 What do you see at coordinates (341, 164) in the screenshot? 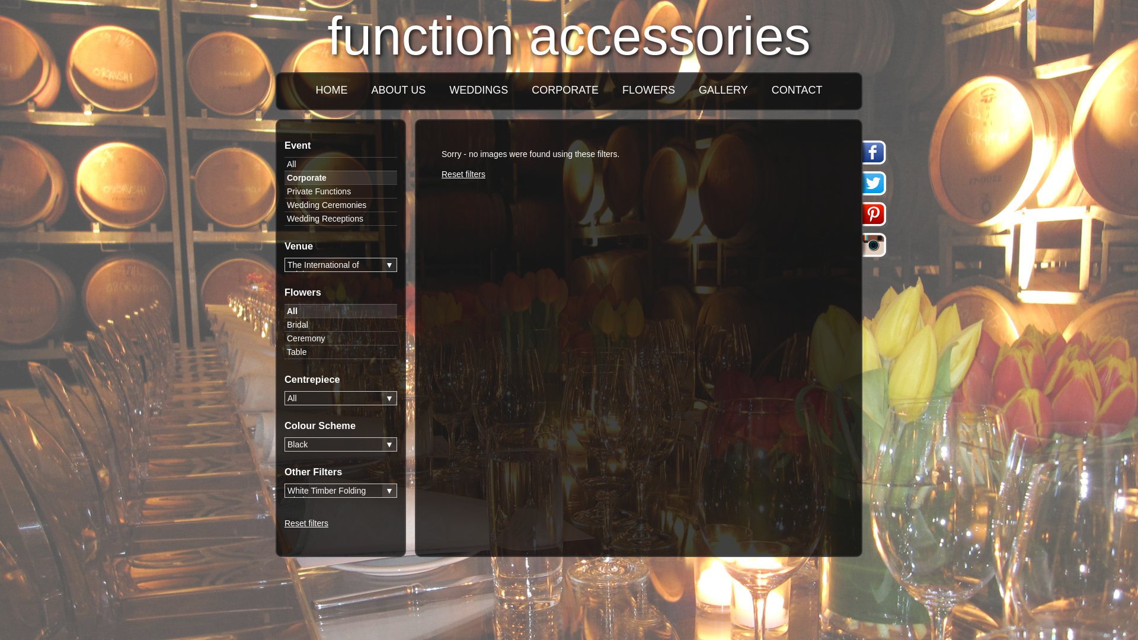
I see `All` at bounding box center [341, 164].